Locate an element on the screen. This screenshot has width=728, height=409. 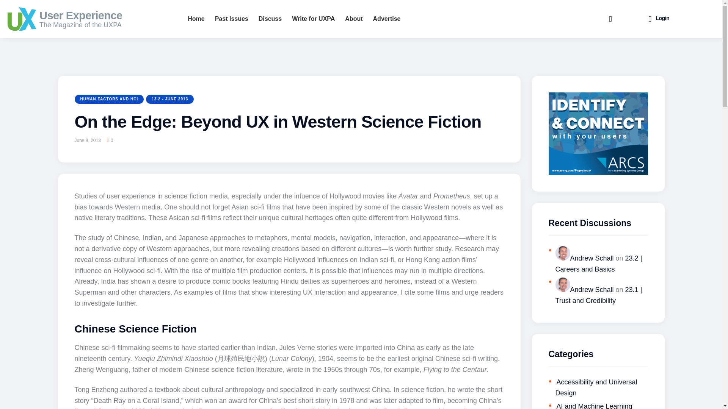
View Andrew Schall's profile is located at coordinates (584, 289).